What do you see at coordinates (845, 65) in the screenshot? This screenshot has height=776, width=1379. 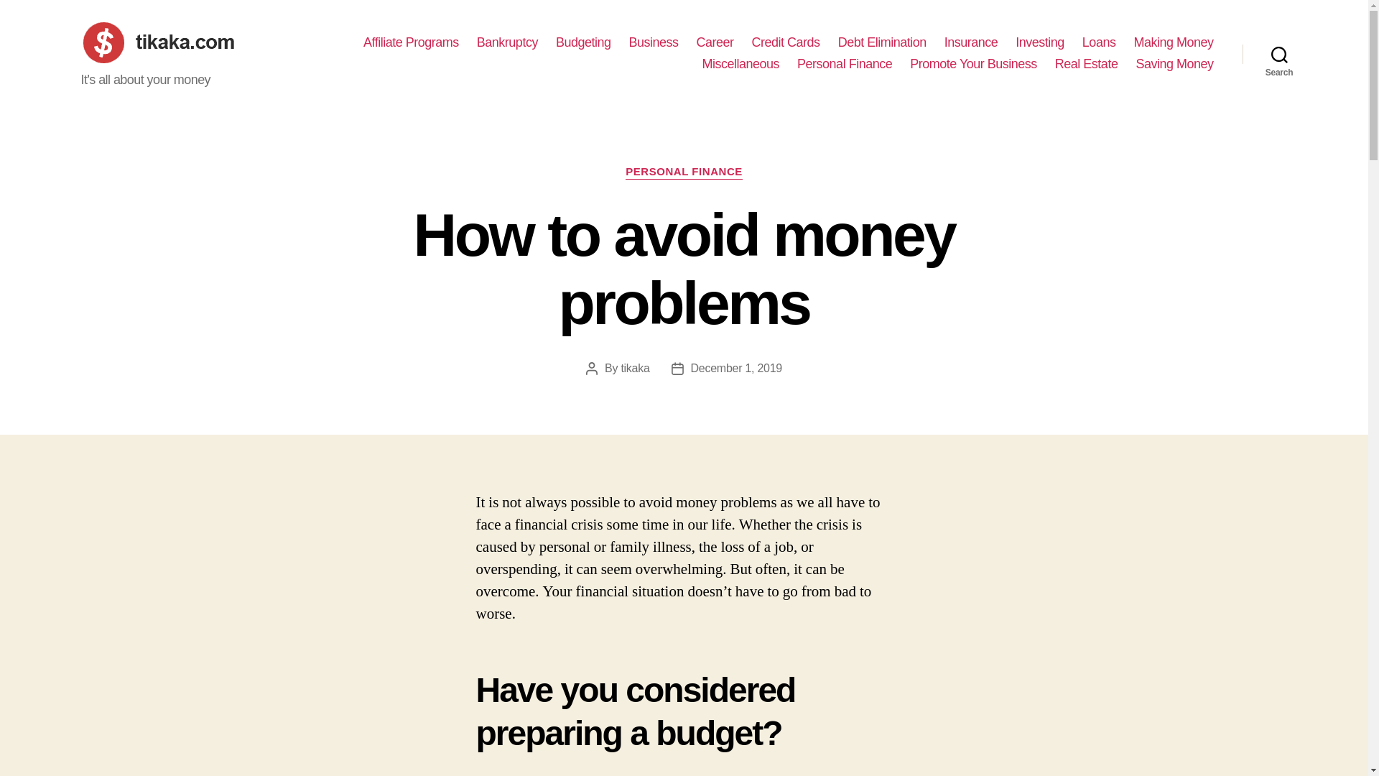 I see `Personal Finance` at bounding box center [845, 65].